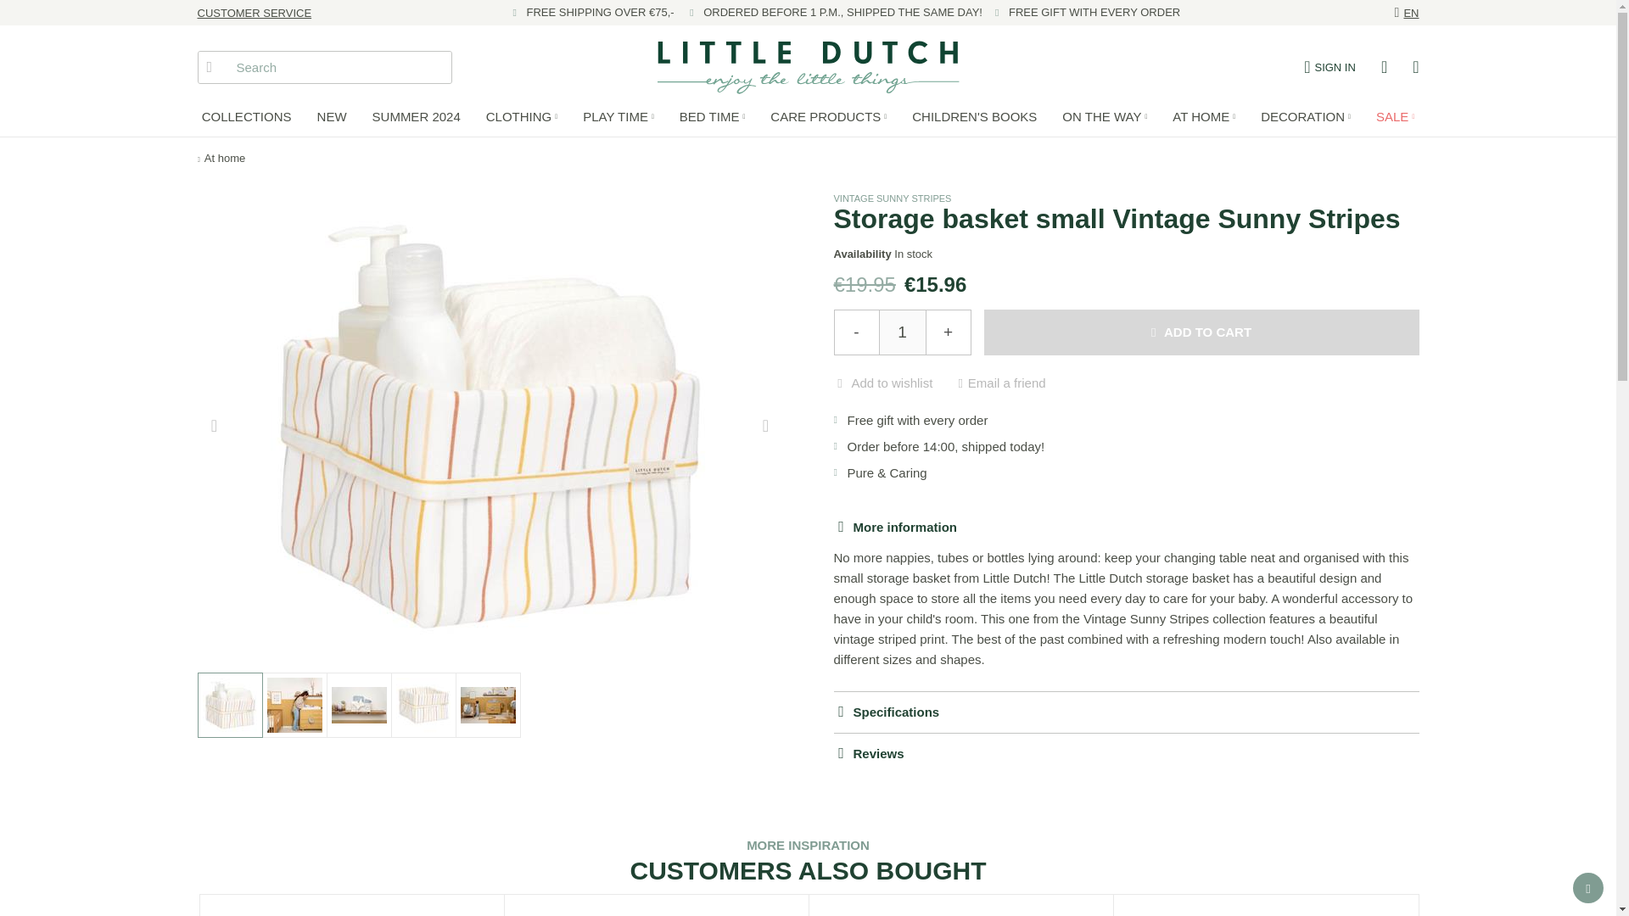 The image size is (1629, 916). I want to click on Picture of Storage basket small Vintage Sunny Stripes, so click(294, 706).